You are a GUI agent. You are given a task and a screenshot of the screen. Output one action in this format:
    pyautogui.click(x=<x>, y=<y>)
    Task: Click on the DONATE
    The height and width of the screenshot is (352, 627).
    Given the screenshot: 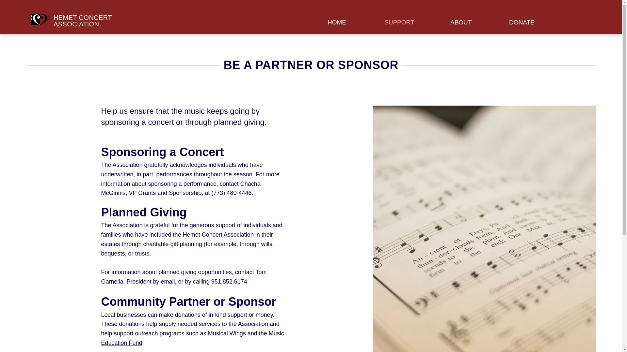 What is the action you would take?
    pyautogui.click(x=536, y=22)
    